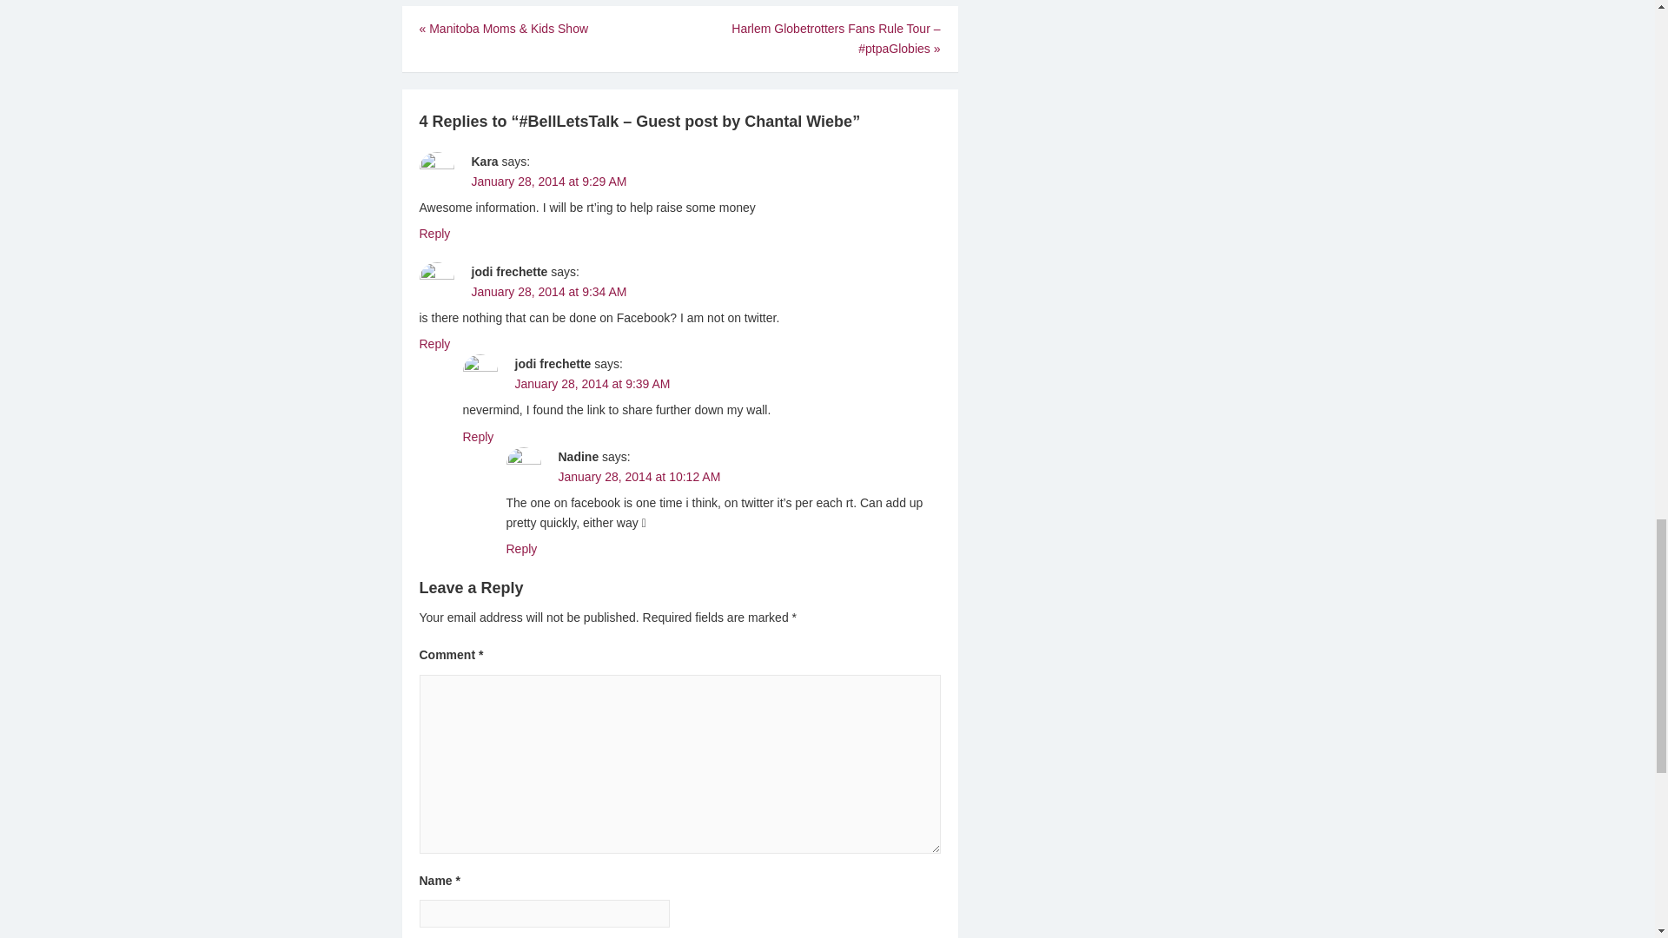 The image size is (1668, 938). I want to click on January 28, 2014 at 10:12 AM, so click(639, 477).